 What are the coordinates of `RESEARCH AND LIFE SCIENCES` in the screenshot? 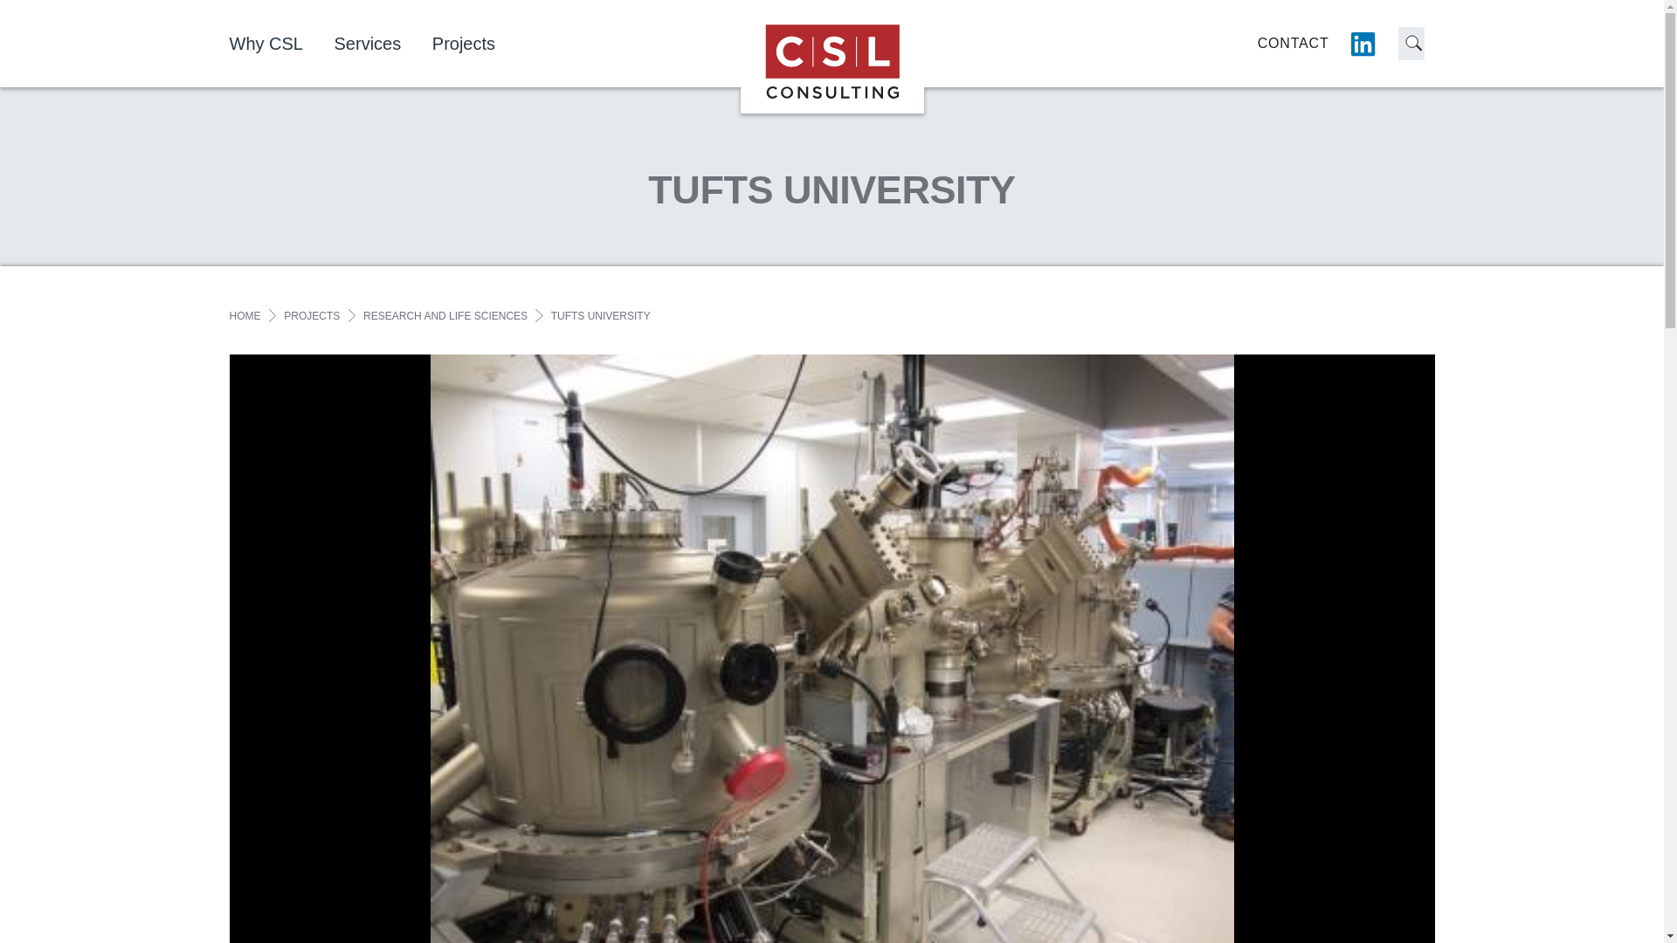 It's located at (445, 316).